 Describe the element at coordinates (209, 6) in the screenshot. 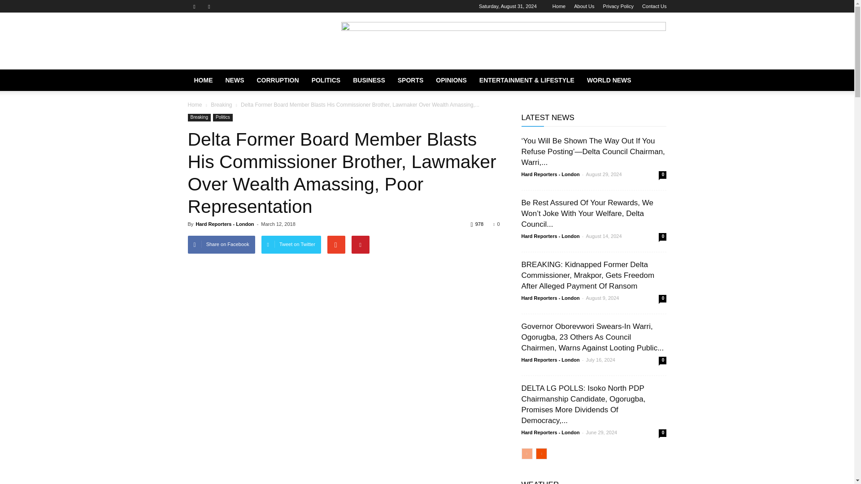

I see `Twitter` at that location.